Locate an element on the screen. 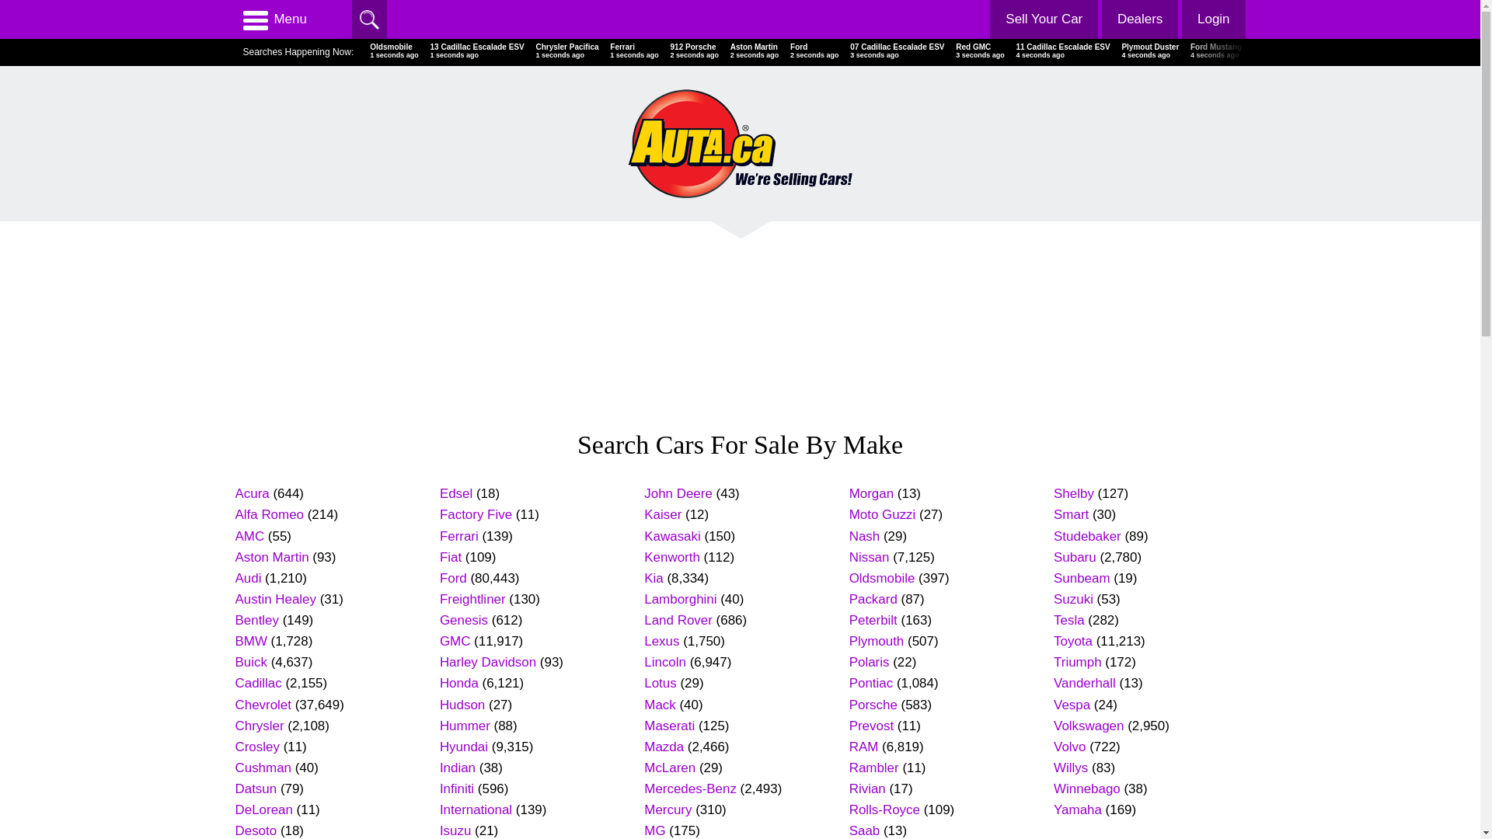 The image size is (1492, 839). Polaris is located at coordinates (870, 662).